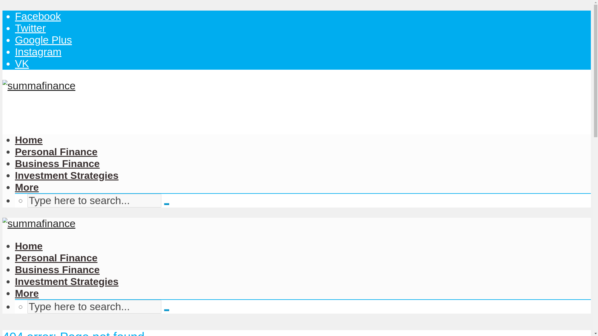 The width and height of the screenshot is (598, 336). Describe the element at coordinates (31, 28) in the screenshot. I see `Twitter` at that location.